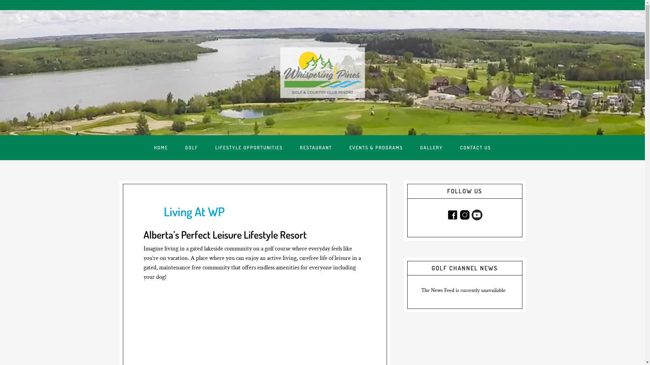 The image size is (650, 365). What do you see at coordinates (316, 148) in the screenshot?
I see `RESTAURANT` at bounding box center [316, 148].